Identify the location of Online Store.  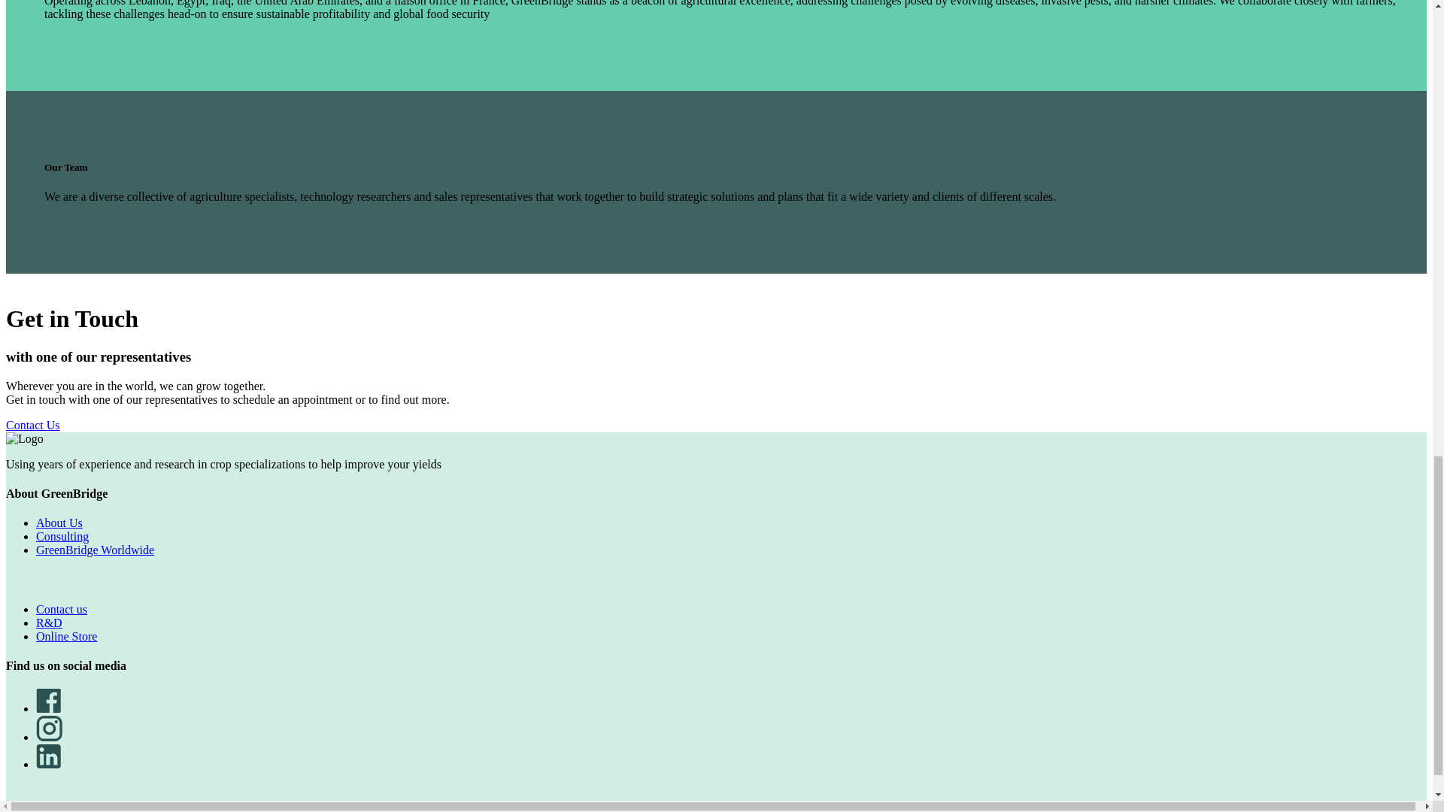
(66, 636).